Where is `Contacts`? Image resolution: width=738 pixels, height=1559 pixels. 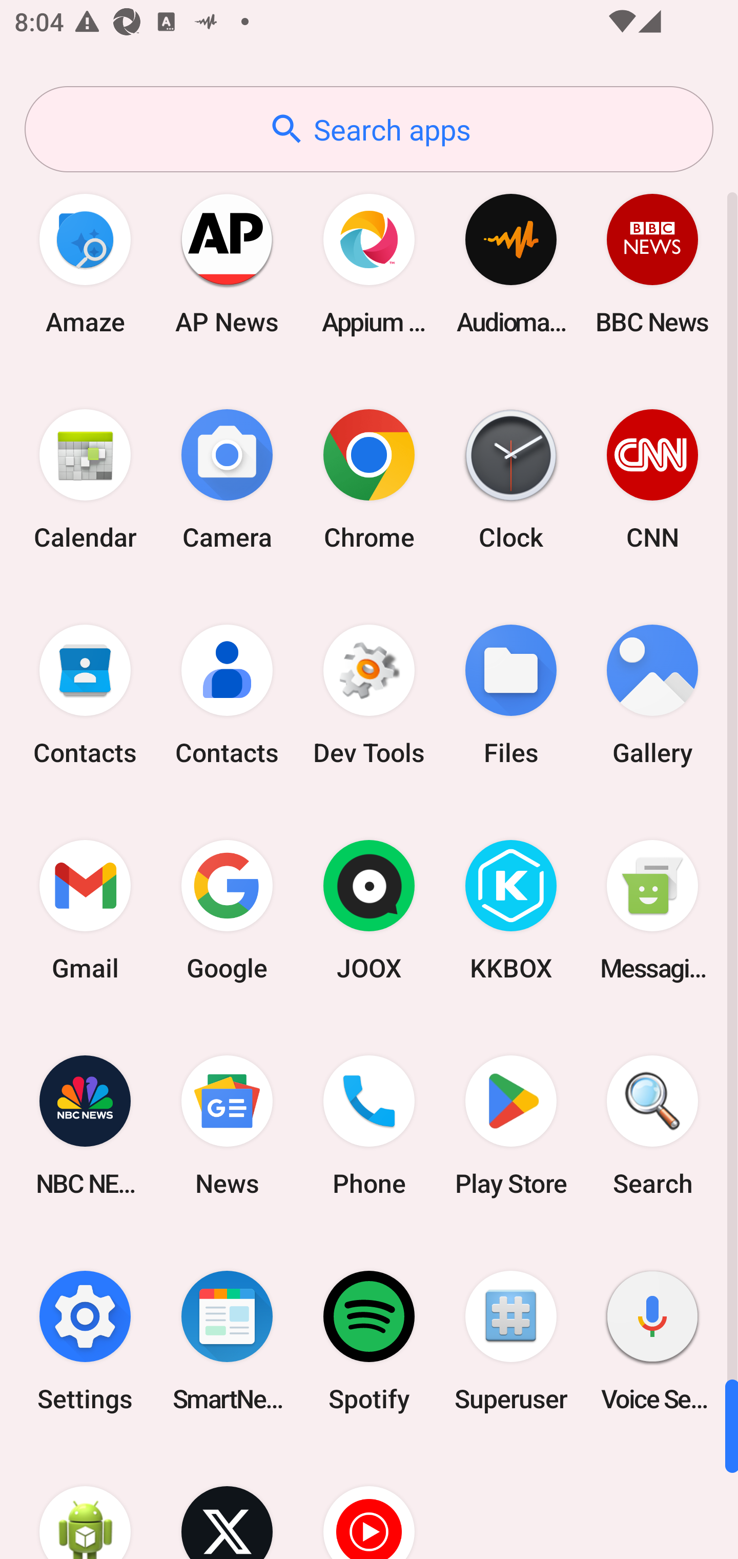
Contacts is located at coordinates (227, 695).